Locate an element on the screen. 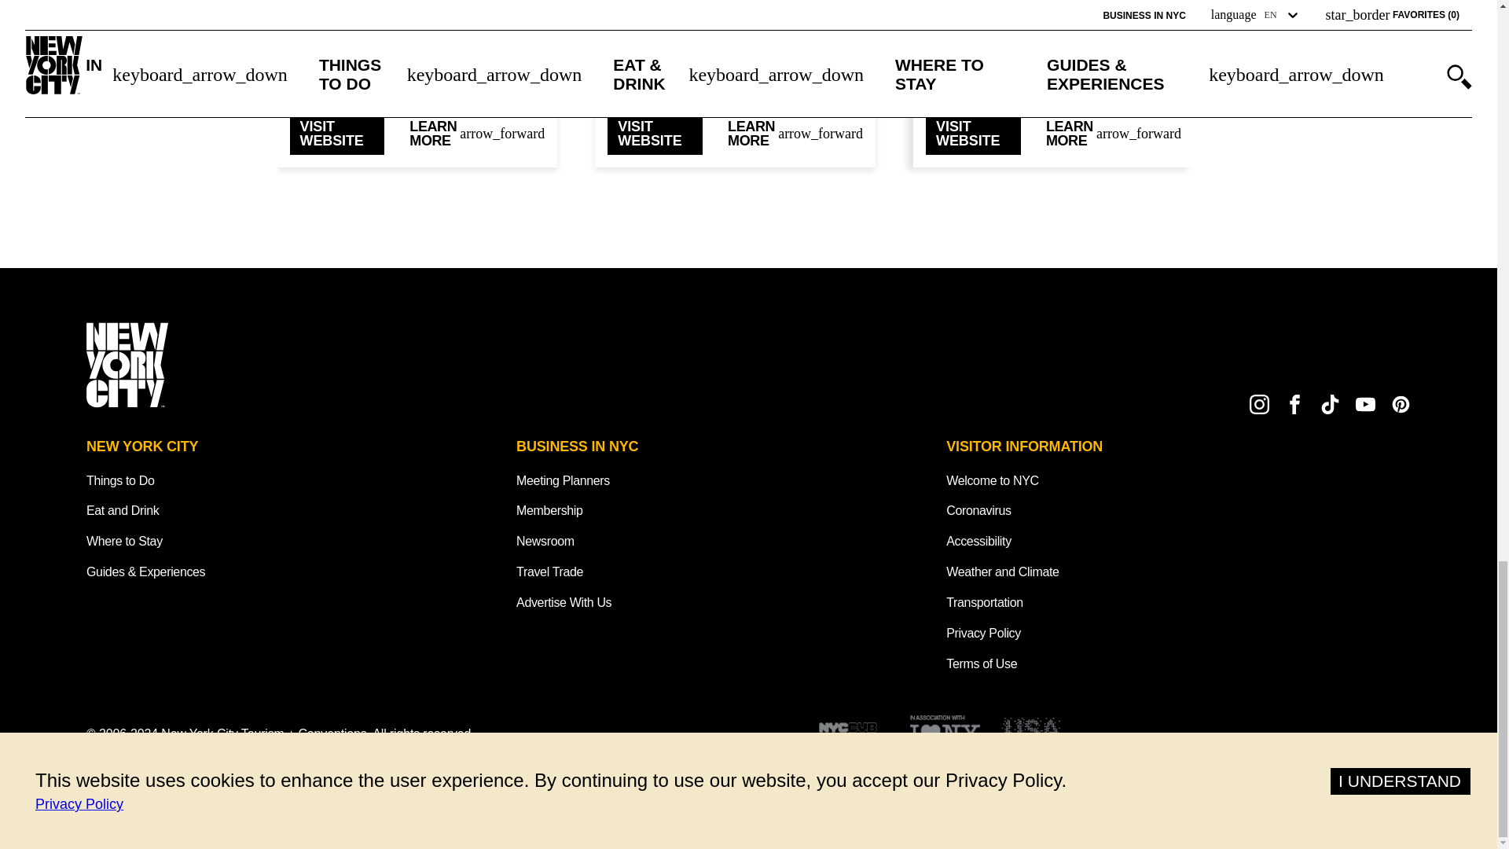  New York City Tourism and Conventions YouTube is located at coordinates (1364, 404).